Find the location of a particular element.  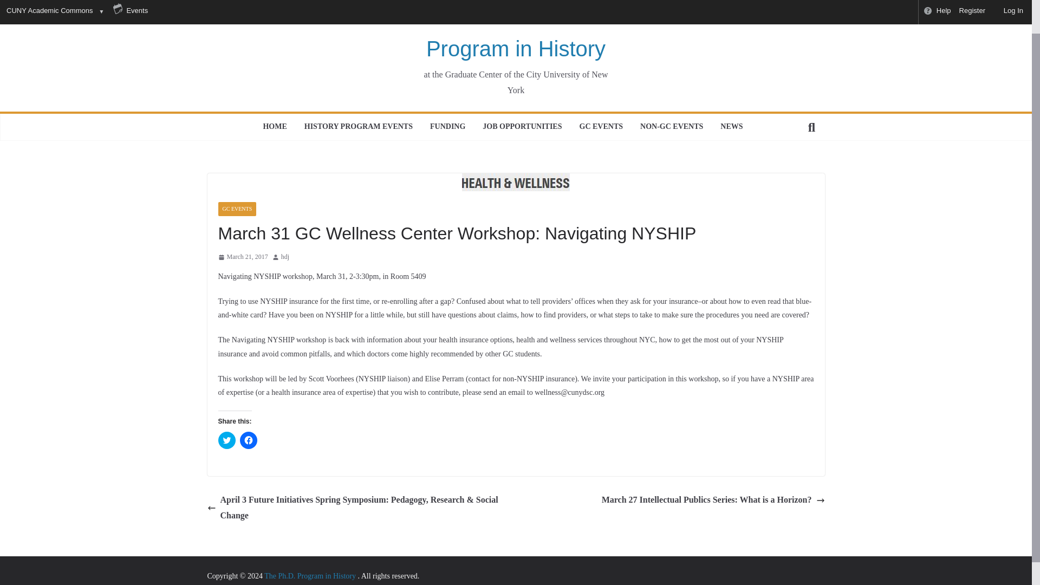

Click to share on Facebook is located at coordinates (248, 440).